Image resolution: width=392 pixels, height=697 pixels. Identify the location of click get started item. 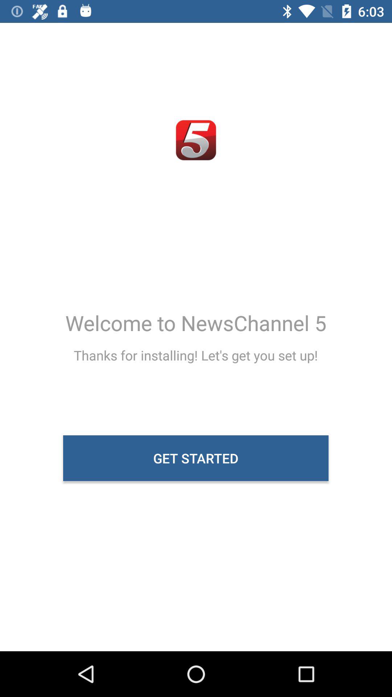
(196, 458).